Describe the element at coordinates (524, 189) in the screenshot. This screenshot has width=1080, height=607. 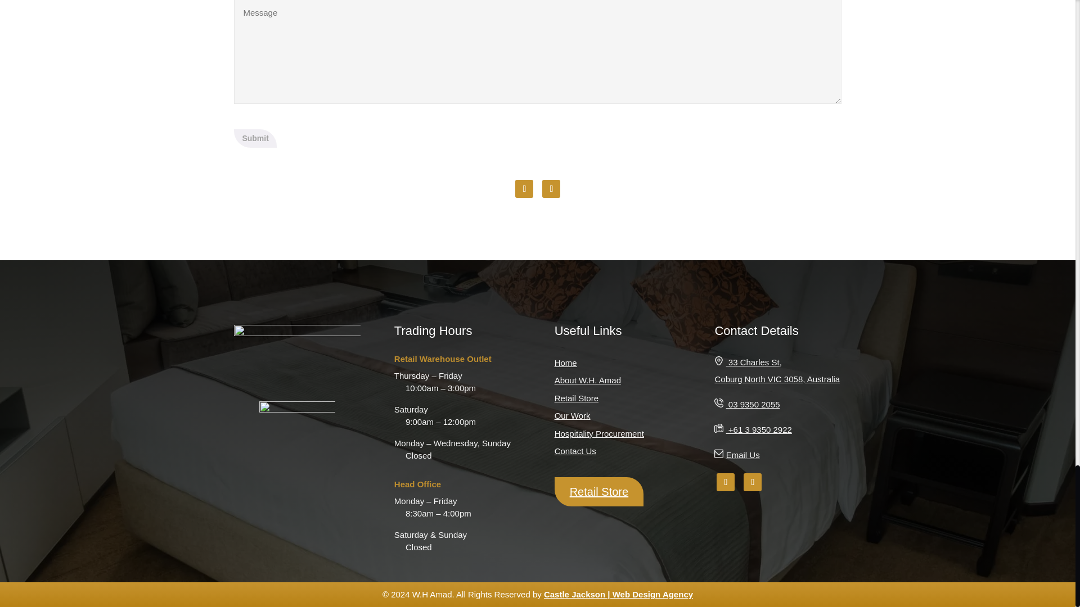
I see `Follow on Facebook` at that location.